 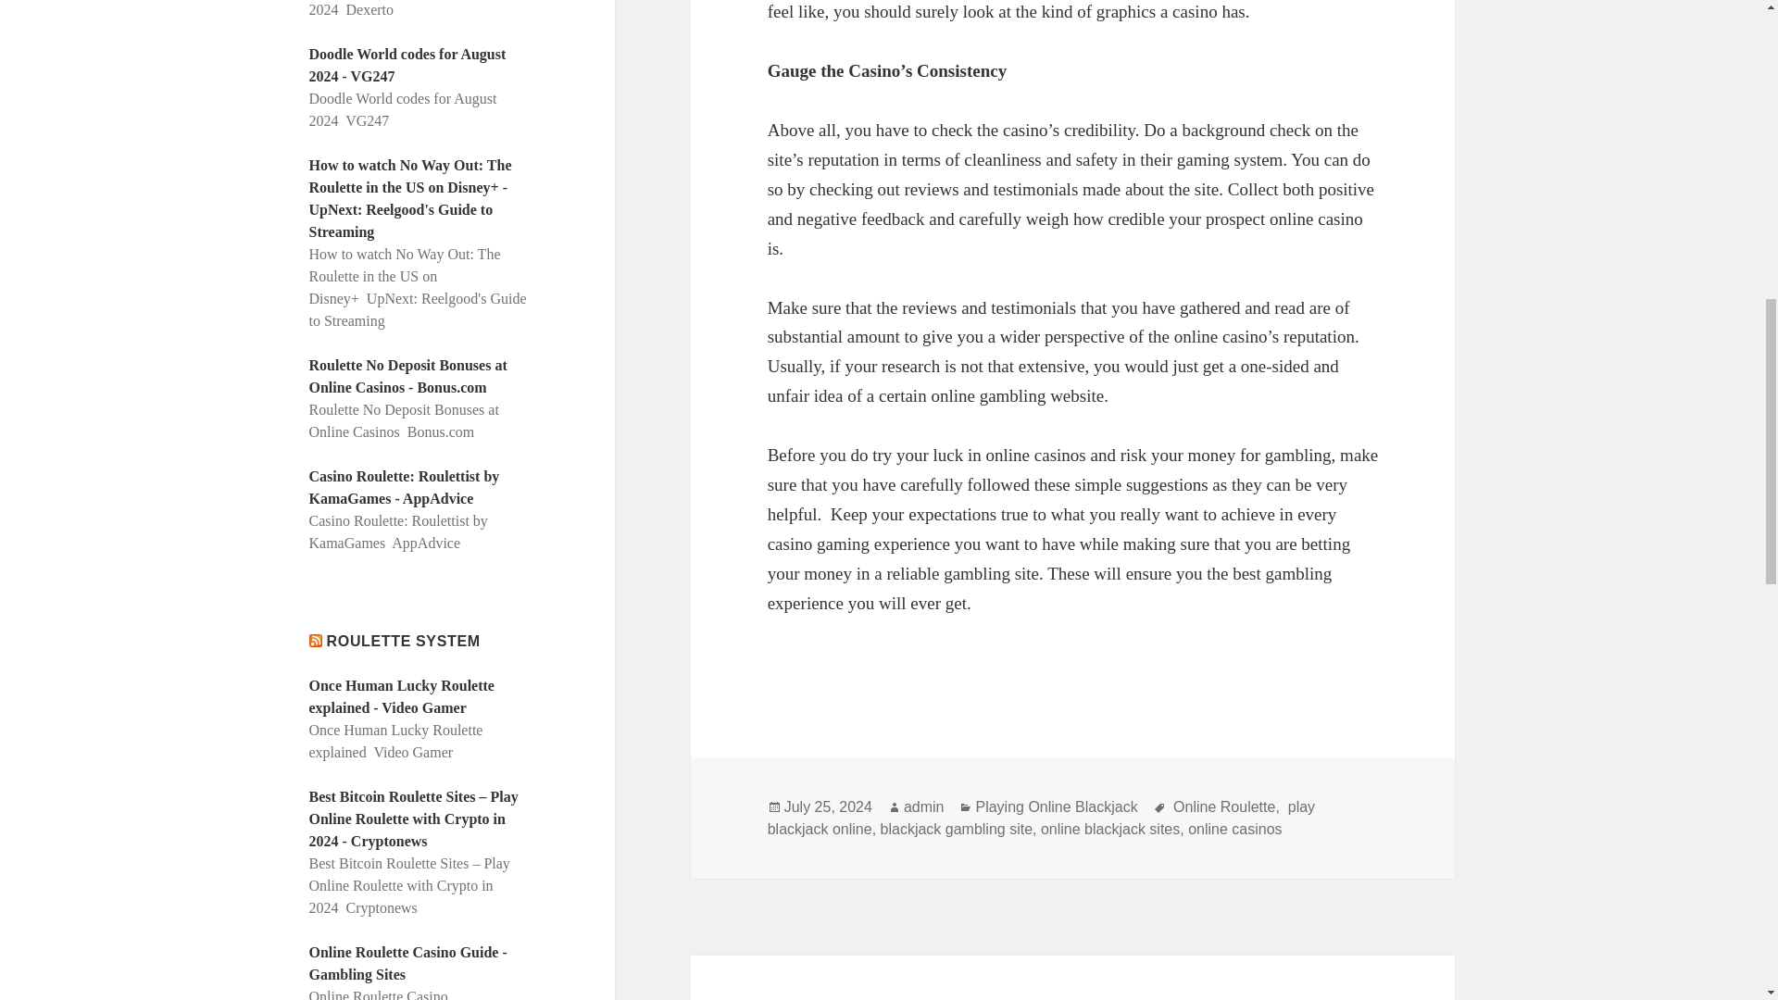 What do you see at coordinates (404, 641) in the screenshot?
I see `ROULETTE SYSTEM` at bounding box center [404, 641].